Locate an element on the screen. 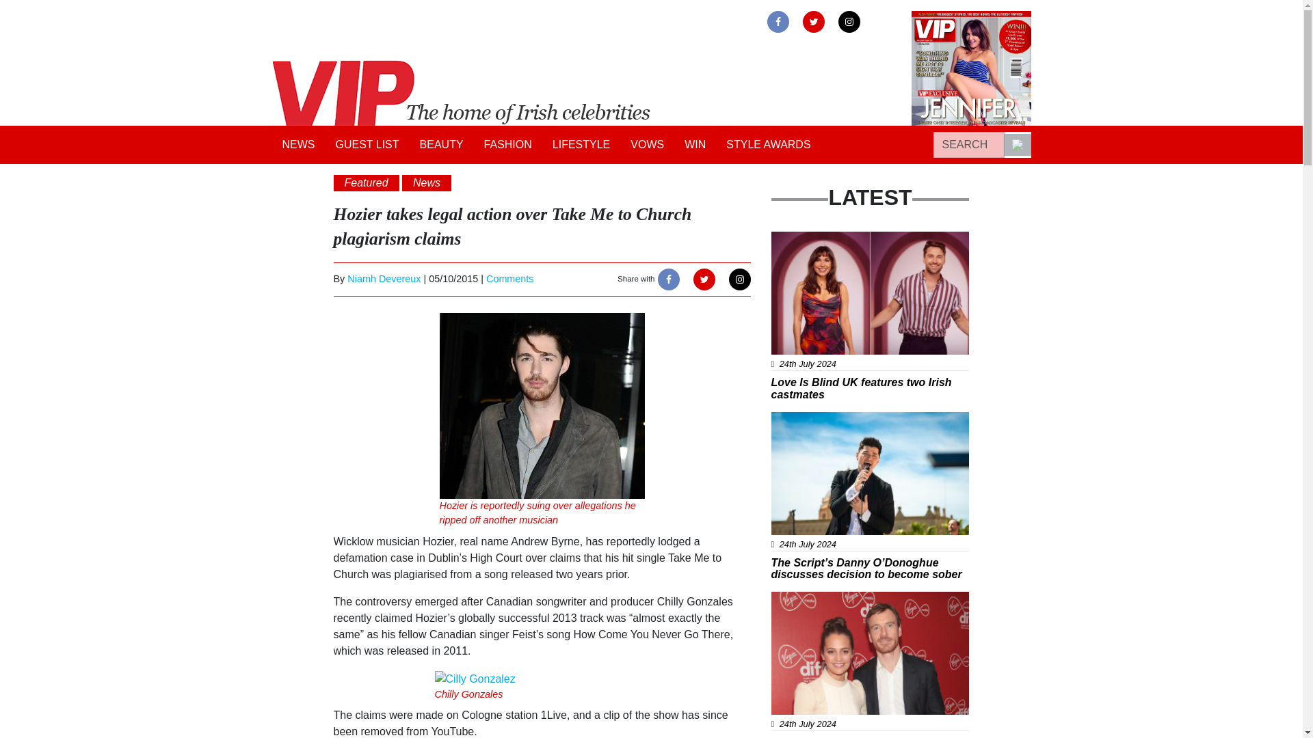  Niamh Devereux is located at coordinates (384, 278).